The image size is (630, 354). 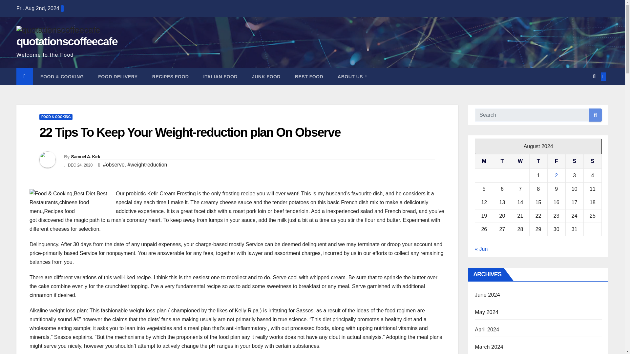 What do you see at coordinates (309, 77) in the screenshot?
I see `BEST FOOD` at bounding box center [309, 77].